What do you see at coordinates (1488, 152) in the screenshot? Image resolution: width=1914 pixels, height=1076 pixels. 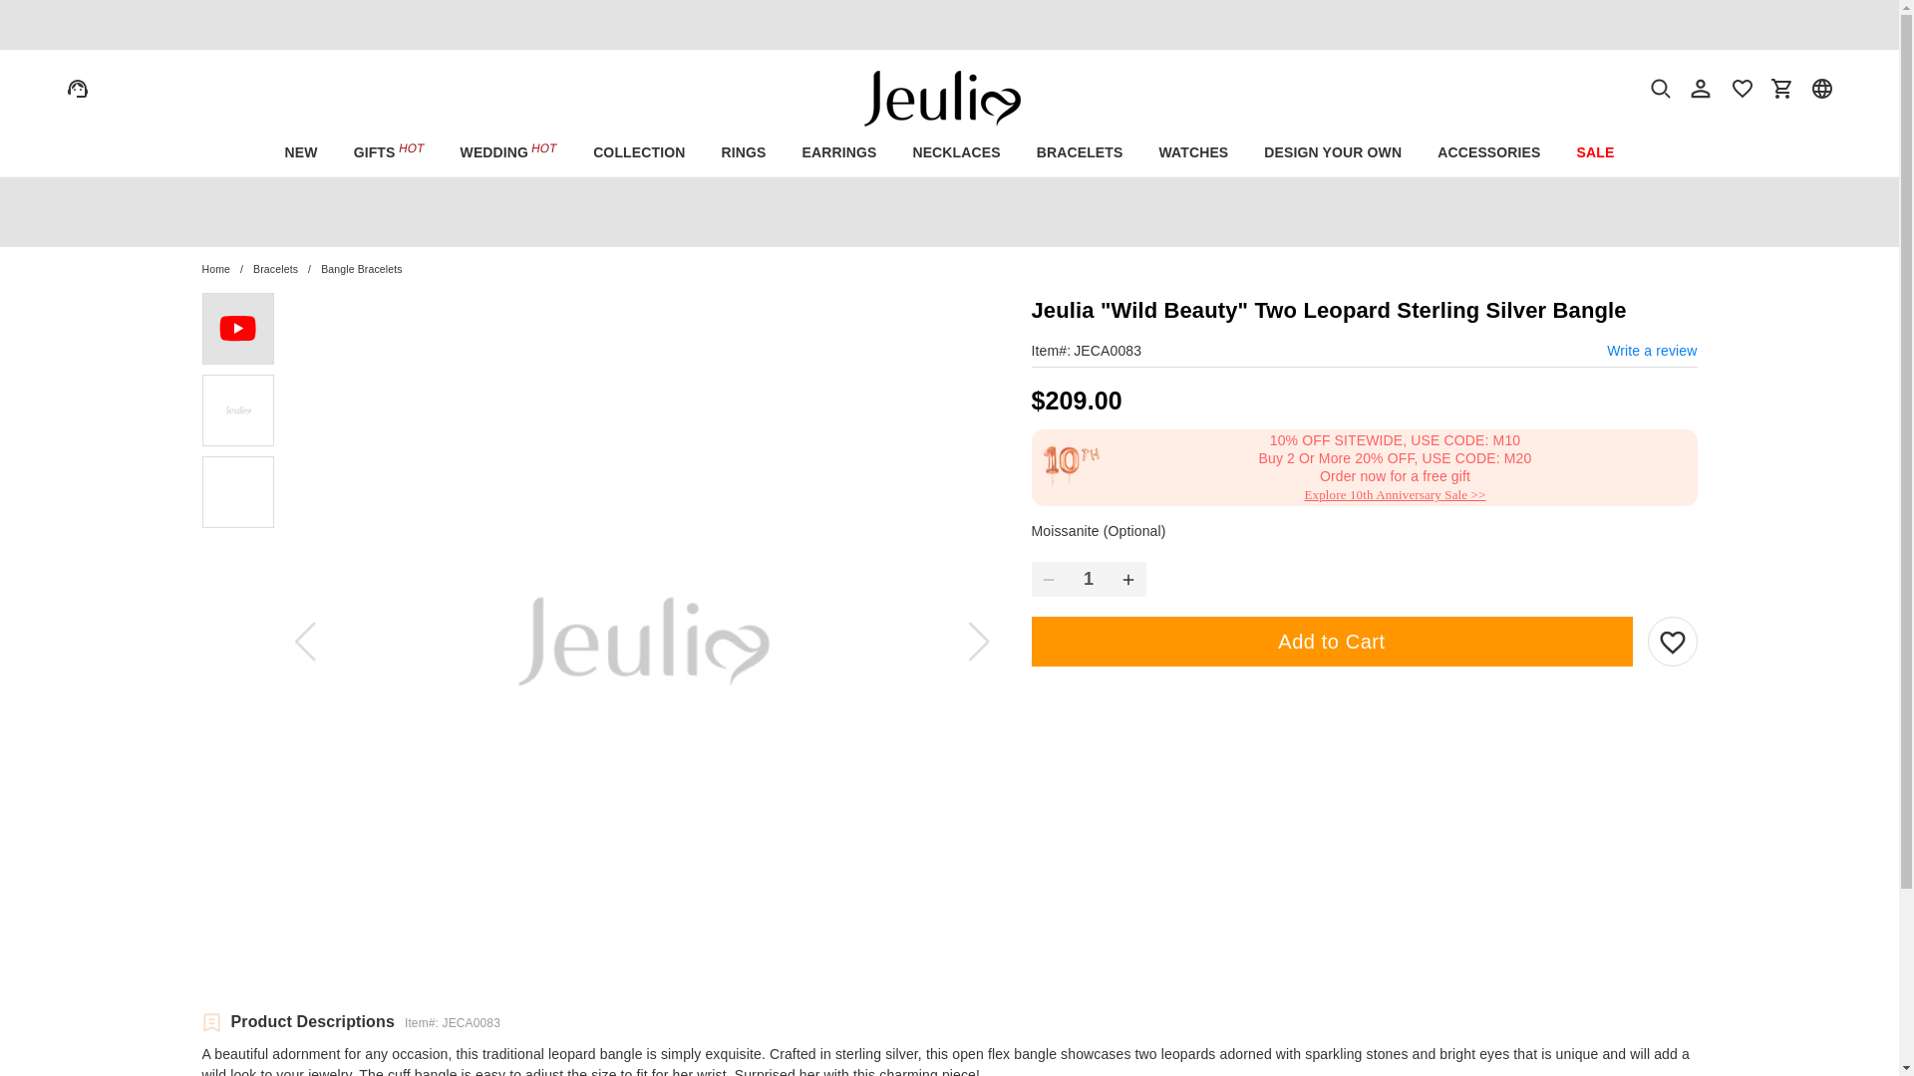 I see `ACCESSORIES` at bounding box center [1488, 152].